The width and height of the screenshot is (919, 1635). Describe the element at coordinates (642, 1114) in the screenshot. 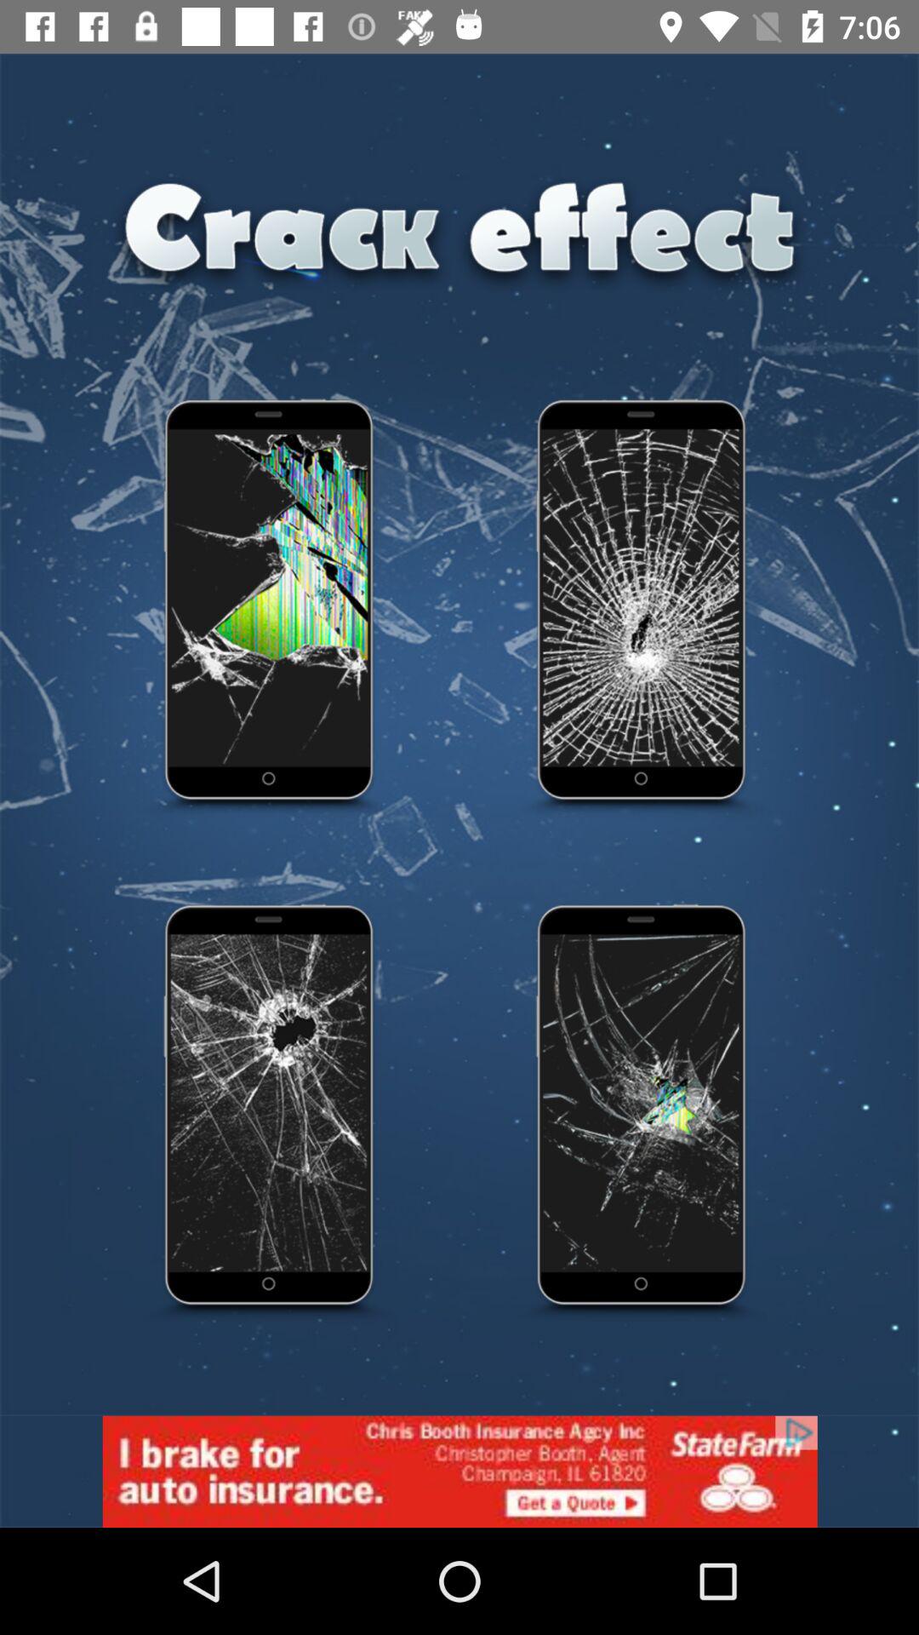

I see `select it` at that location.